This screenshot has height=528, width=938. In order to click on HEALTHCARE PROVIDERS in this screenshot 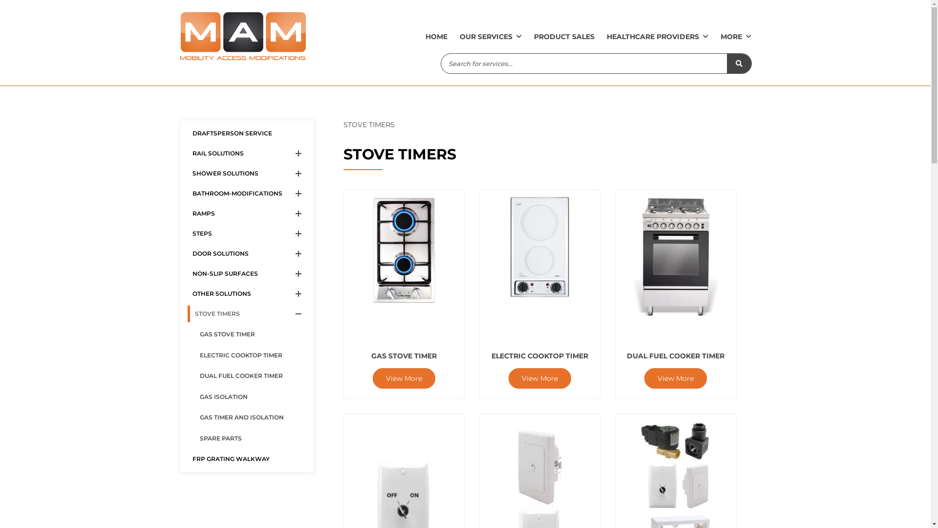, I will do `click(653, 36)`.